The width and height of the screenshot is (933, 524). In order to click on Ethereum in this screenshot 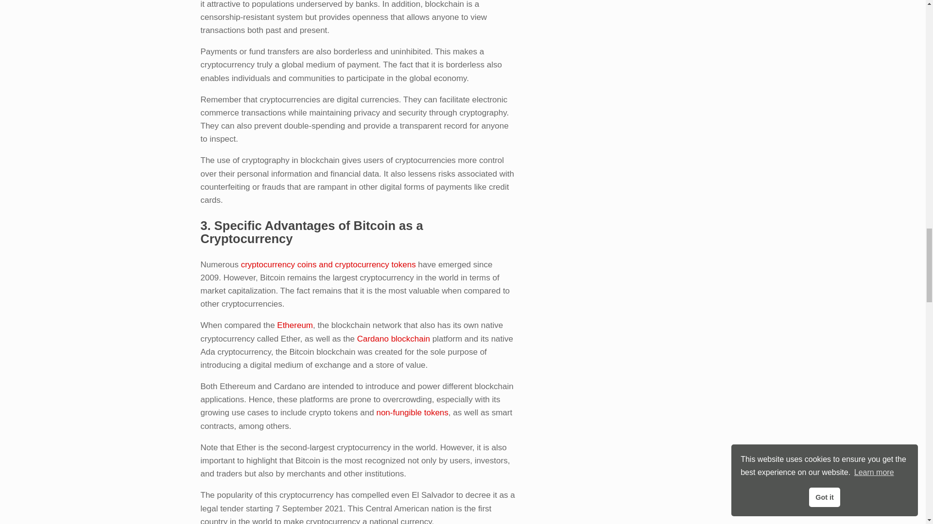, I will do `click(294, 325)`.